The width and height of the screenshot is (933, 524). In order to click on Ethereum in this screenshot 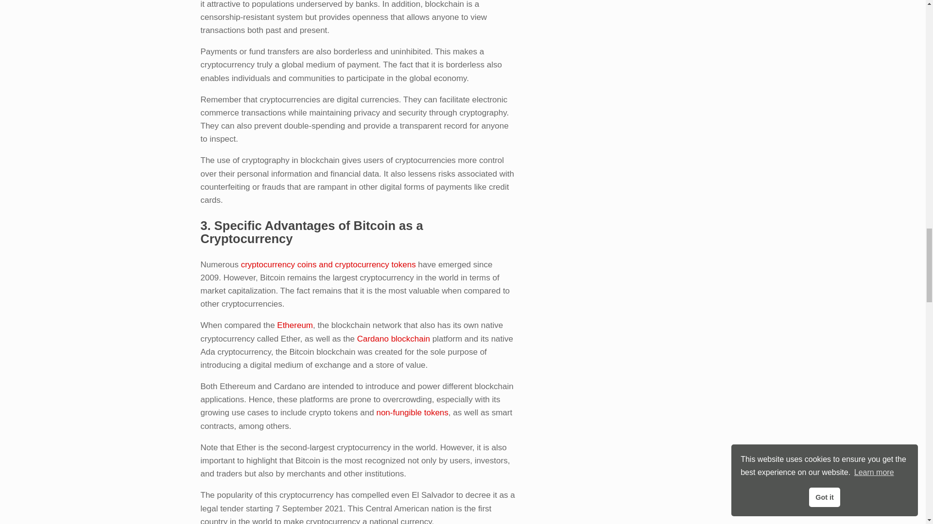, I will do `click(294, 325)`.